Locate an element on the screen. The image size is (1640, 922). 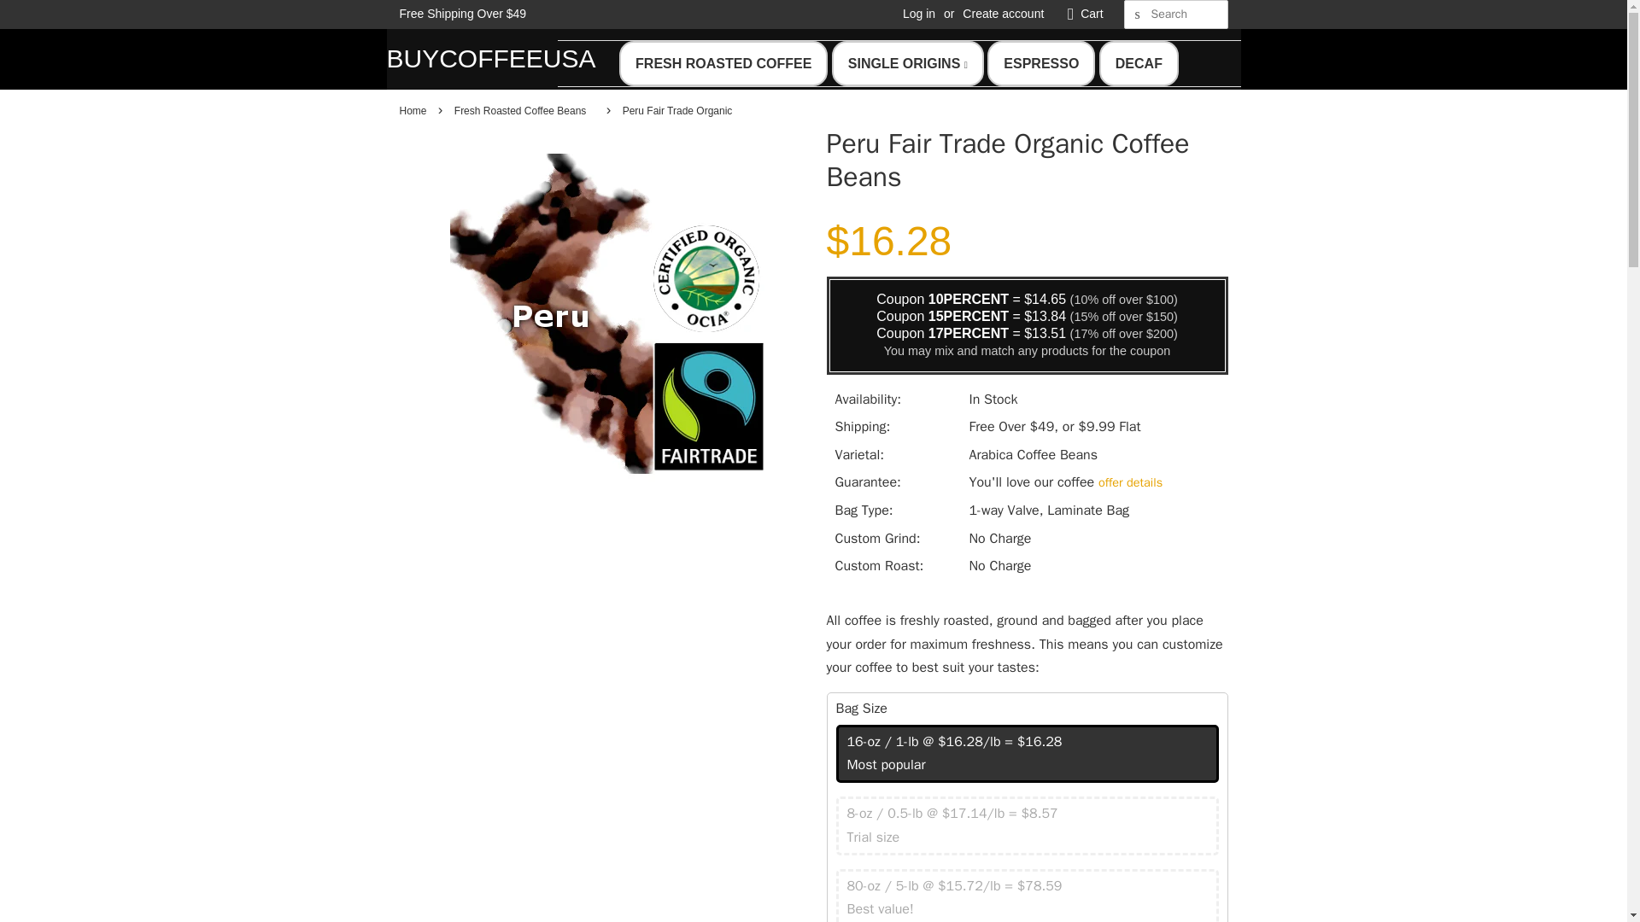
Back to the frontpage is located at coordinates (415, 111).